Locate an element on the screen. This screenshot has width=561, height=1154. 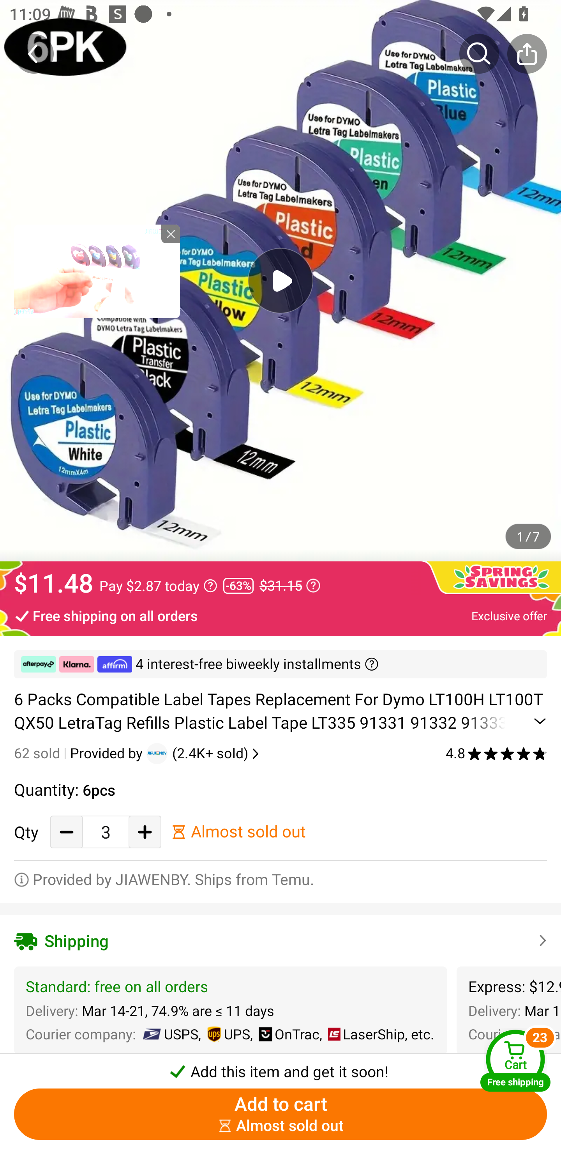
Back is located at coordinates (34, 53).